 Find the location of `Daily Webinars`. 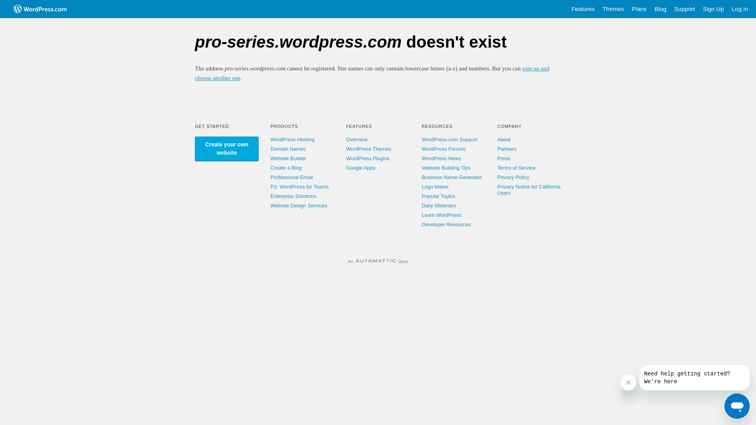

Daily Webinars is located at coordinates (439, 205).